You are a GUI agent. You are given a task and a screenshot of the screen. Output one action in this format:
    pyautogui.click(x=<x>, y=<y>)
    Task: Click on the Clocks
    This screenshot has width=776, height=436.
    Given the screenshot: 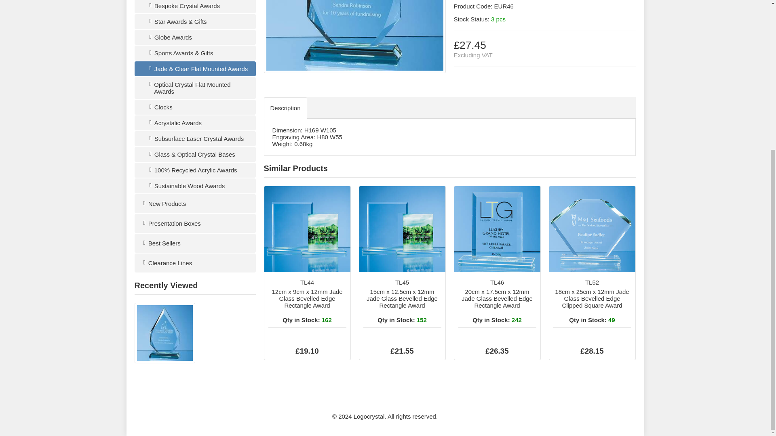 What is the action you would take?
    pyautogui.click(x=195, y=107)
    